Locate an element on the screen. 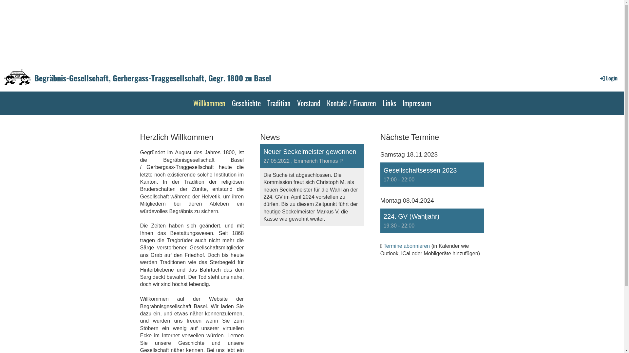 The image size is (629, 353). Willkommen is located at coordinates (209, 103).